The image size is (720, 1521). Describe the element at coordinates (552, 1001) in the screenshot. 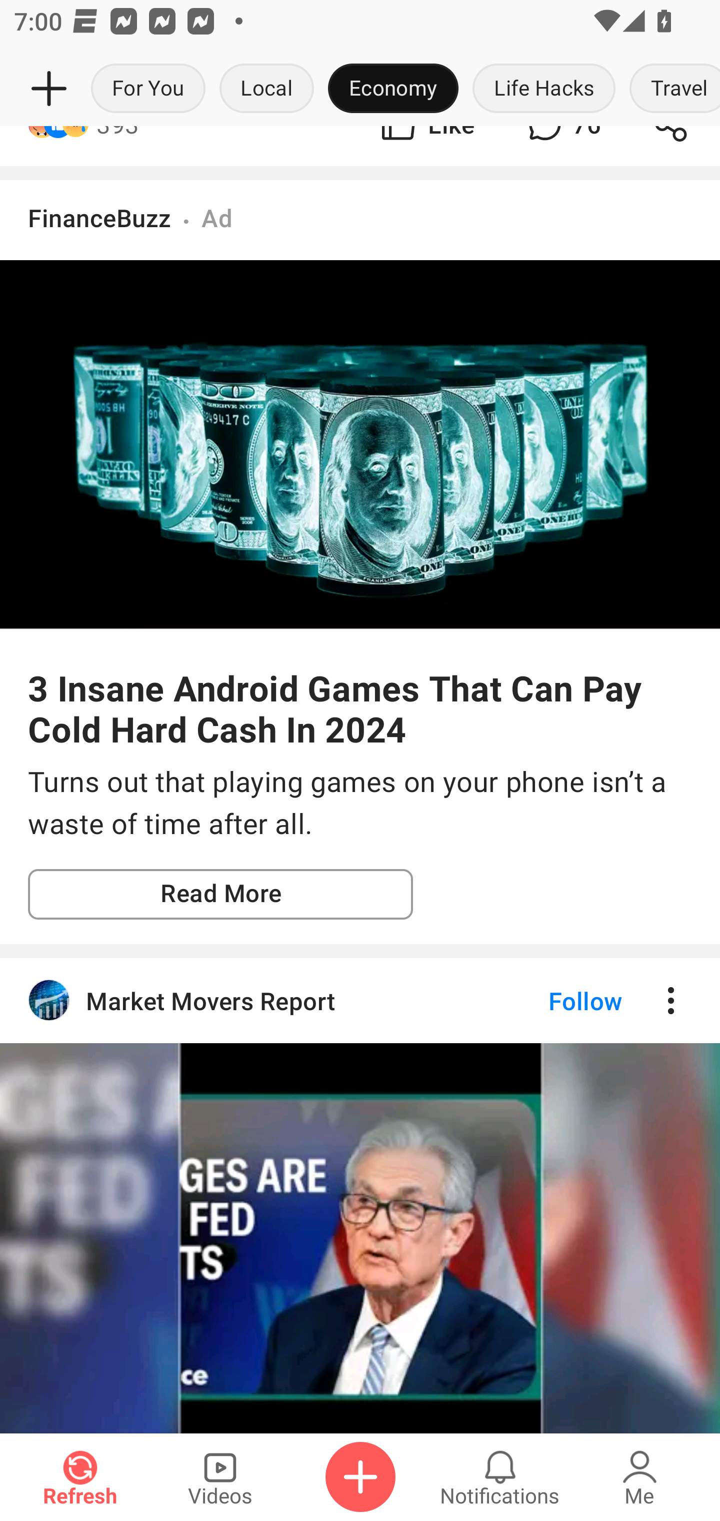

I see `Follow` at that location.